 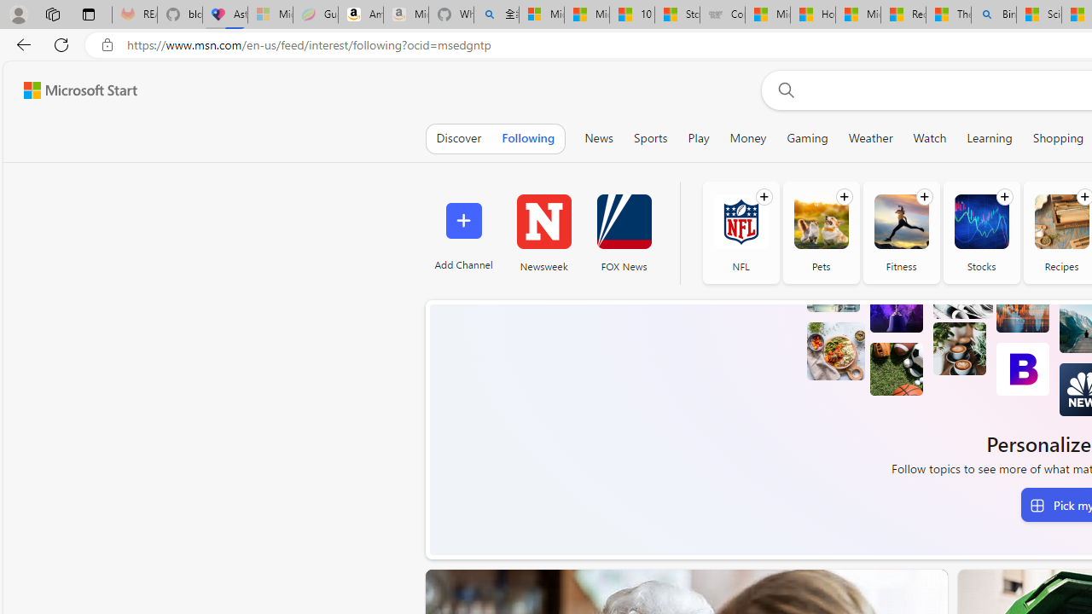 I want to click on NFL, so click(x=741, y=222).